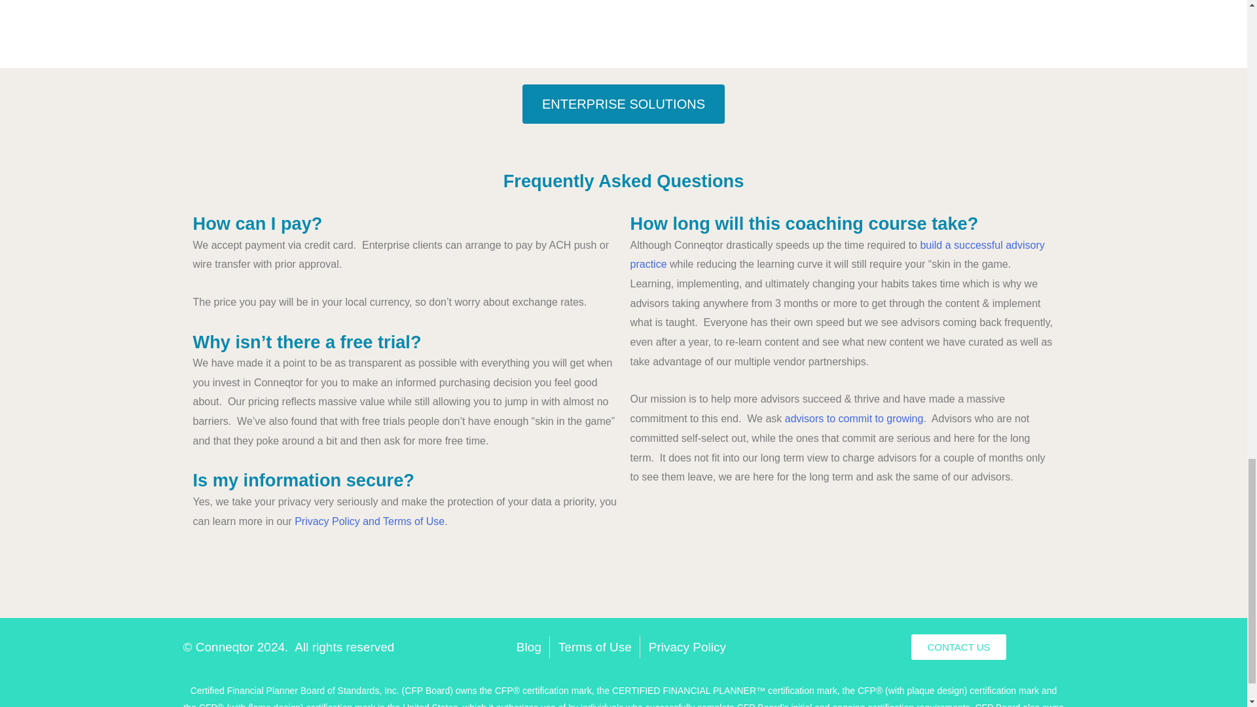  I want to click on ebook-image-1, so click(422, 10).